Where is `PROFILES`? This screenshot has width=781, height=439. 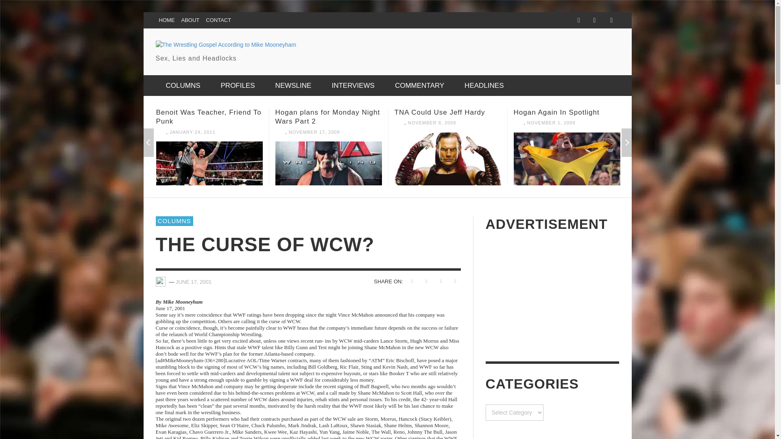 PROFILES is located at coordinates (238, 85).